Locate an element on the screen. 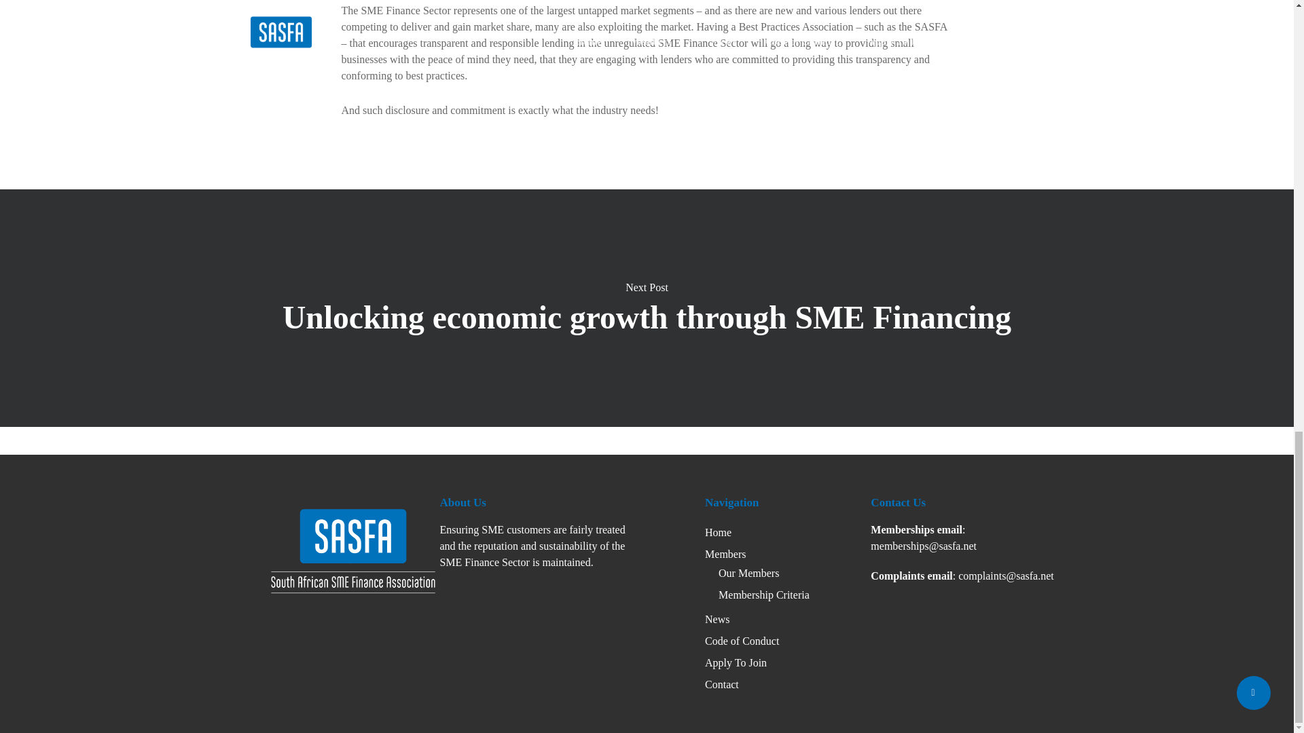  News is located at coordinates (717, 619).